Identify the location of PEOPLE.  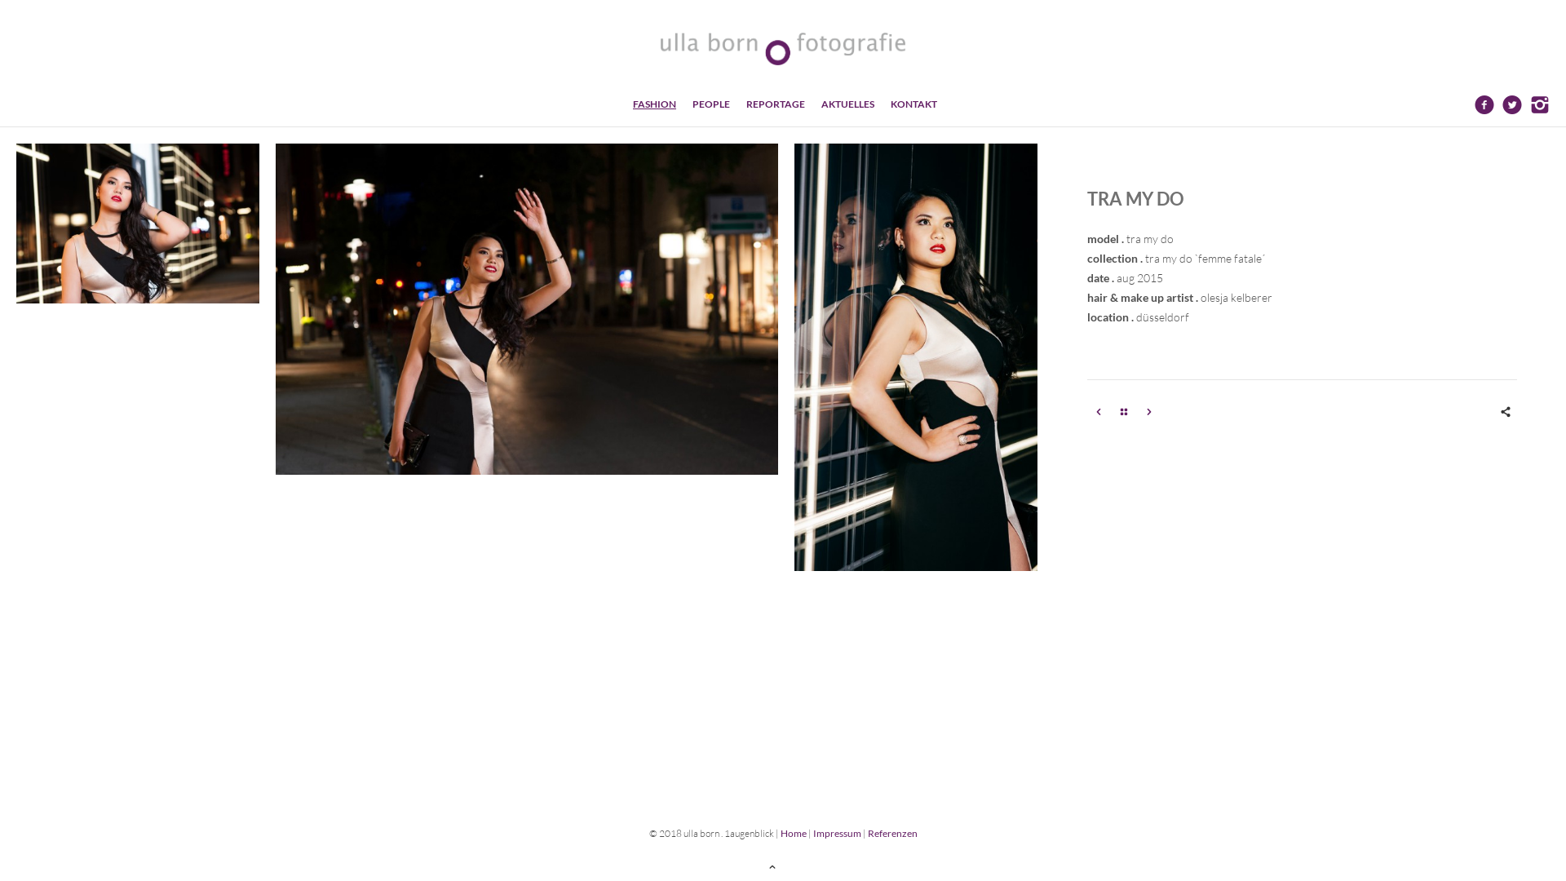
(719, 104).